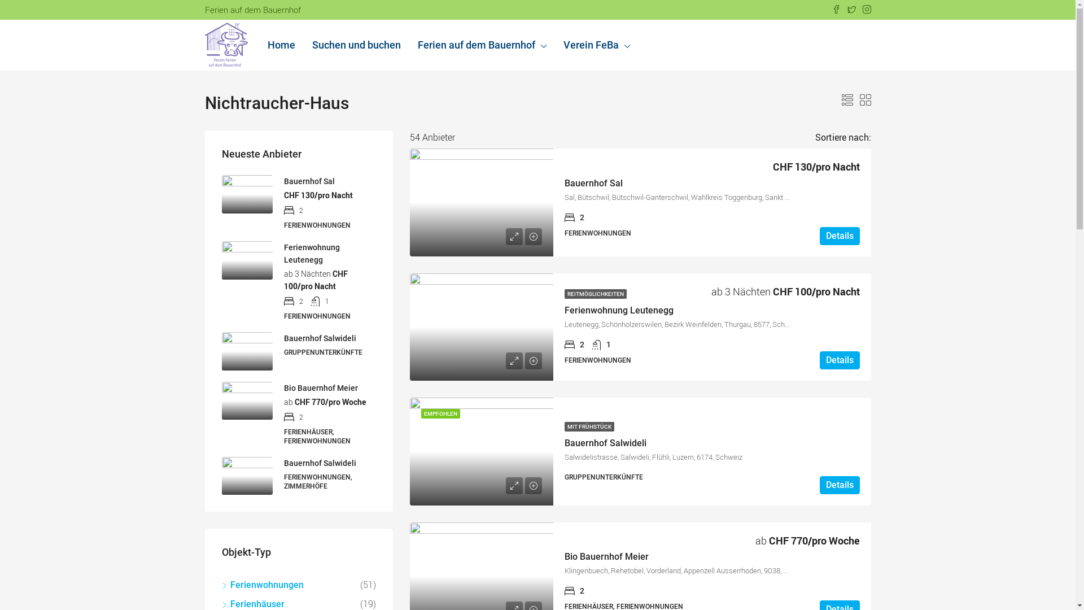  What do you see at coordinates (596, 46) in the screenshot?
I see `Verein FeBa` at bounding box center [596, 46].